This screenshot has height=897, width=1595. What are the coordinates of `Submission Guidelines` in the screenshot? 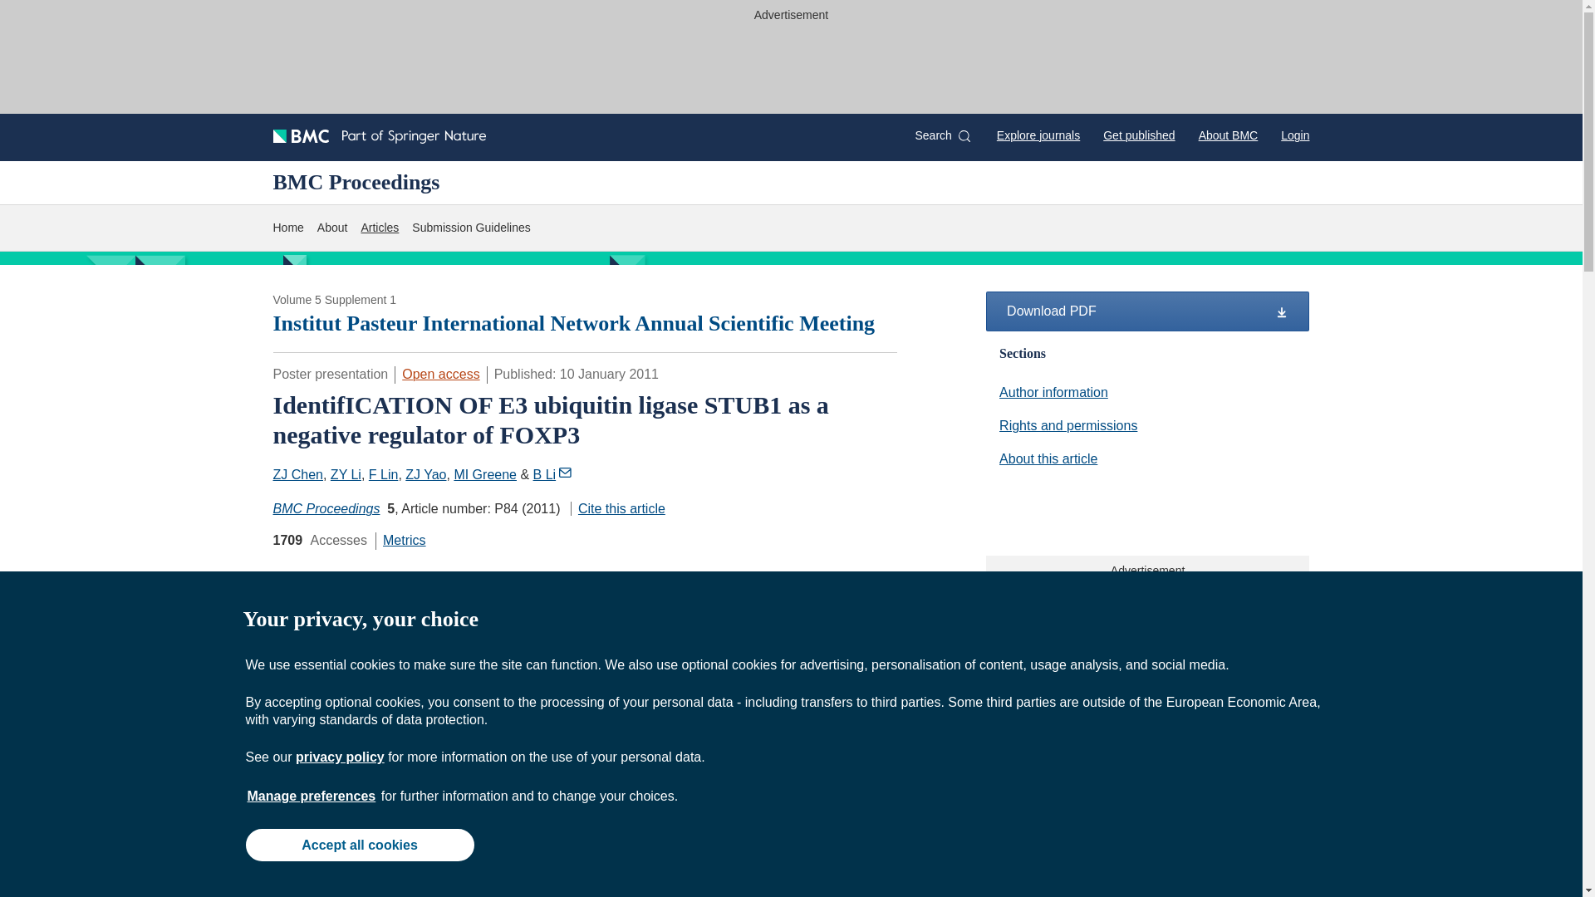 It's located at (1147, 458).